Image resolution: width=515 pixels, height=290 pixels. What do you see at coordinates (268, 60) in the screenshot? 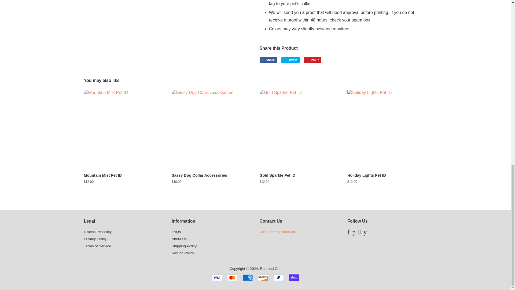
I see `Share on Facebook` at bounding box center [268, 60].